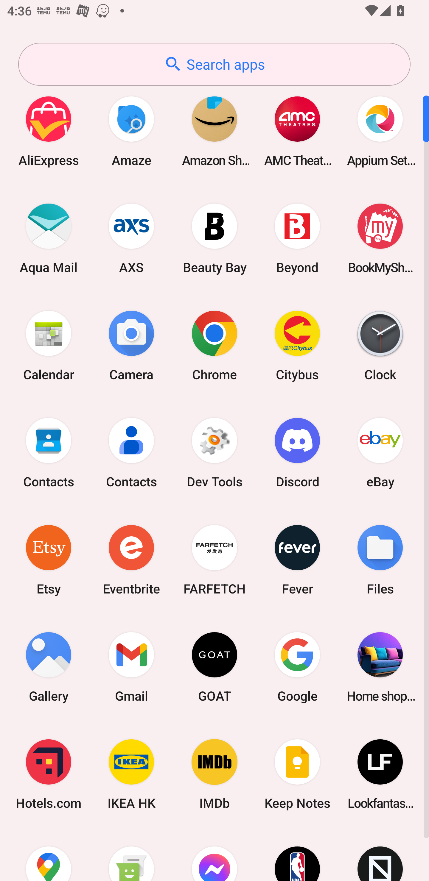 Image resolution: width=429 pixels, height=881 pixels. What do you see at coordinates (214, 855) in the screenshot?
I see `Messenger` at bounding box center [214, 855].